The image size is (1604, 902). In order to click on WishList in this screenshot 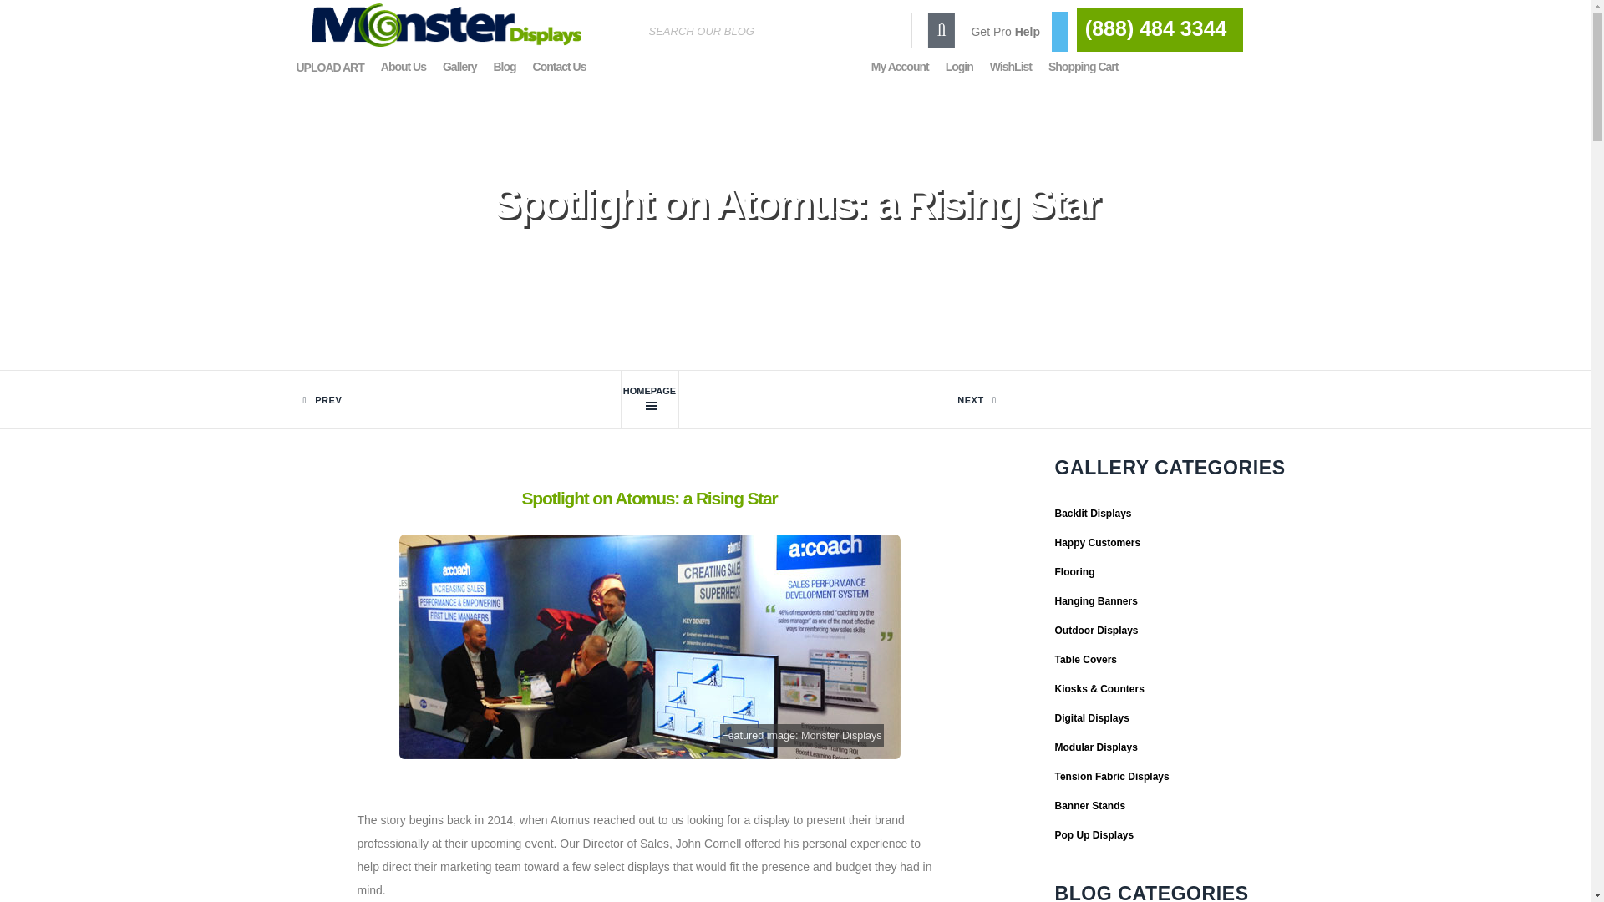, I will do `click(1011, 67)`.